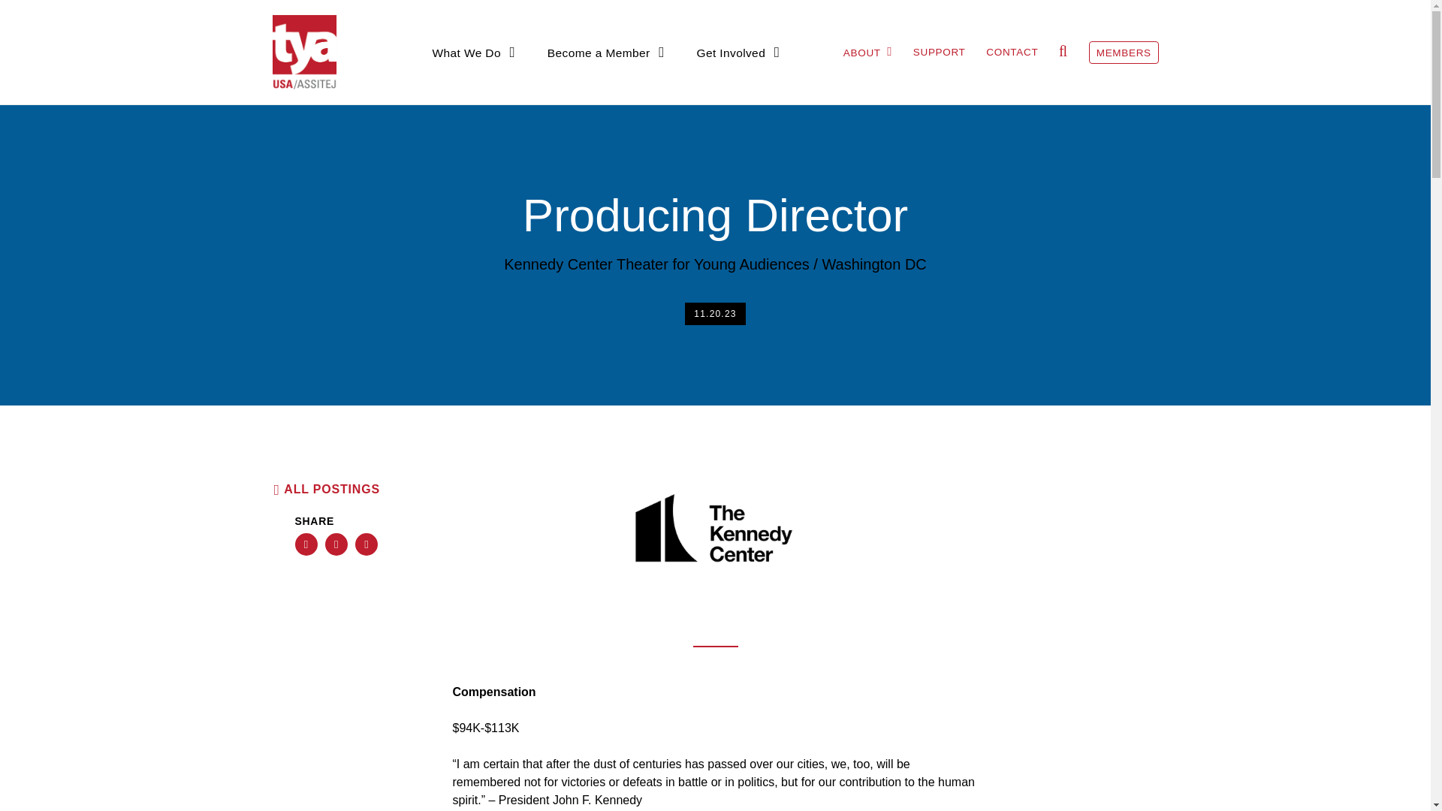  Describe the element at coordinates (939, 52) in the screenshot. I see `SUPPORT` at that location.